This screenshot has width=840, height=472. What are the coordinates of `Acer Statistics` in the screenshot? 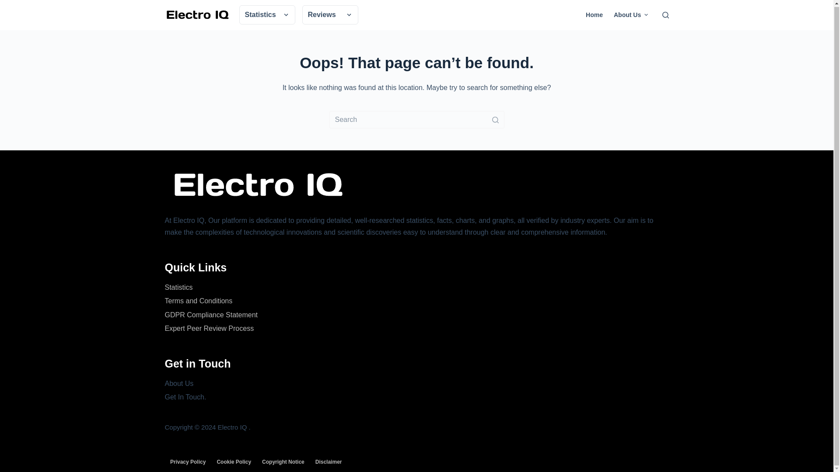 It's located at (432, 31).